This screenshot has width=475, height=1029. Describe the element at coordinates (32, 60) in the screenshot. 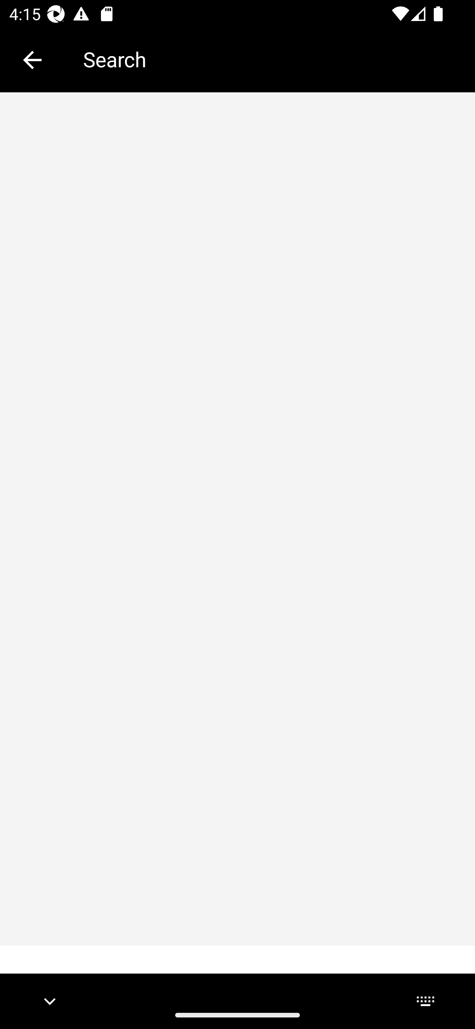

I see `Collapse` at that location.